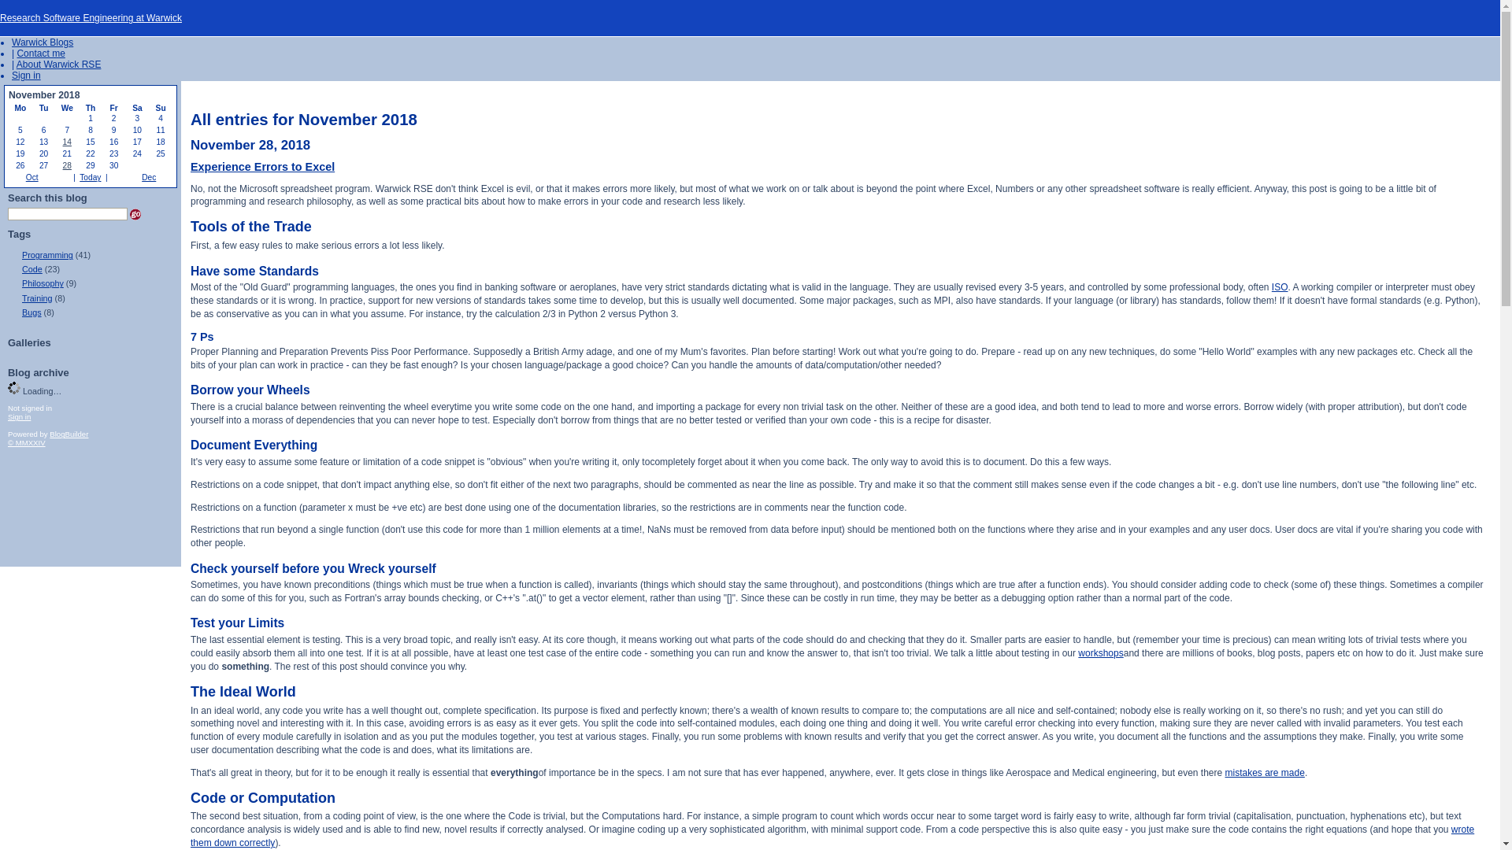 The width and height of the screenshot is (1512, 850). I want to click on Warwick Blogs, so click(43, 42).